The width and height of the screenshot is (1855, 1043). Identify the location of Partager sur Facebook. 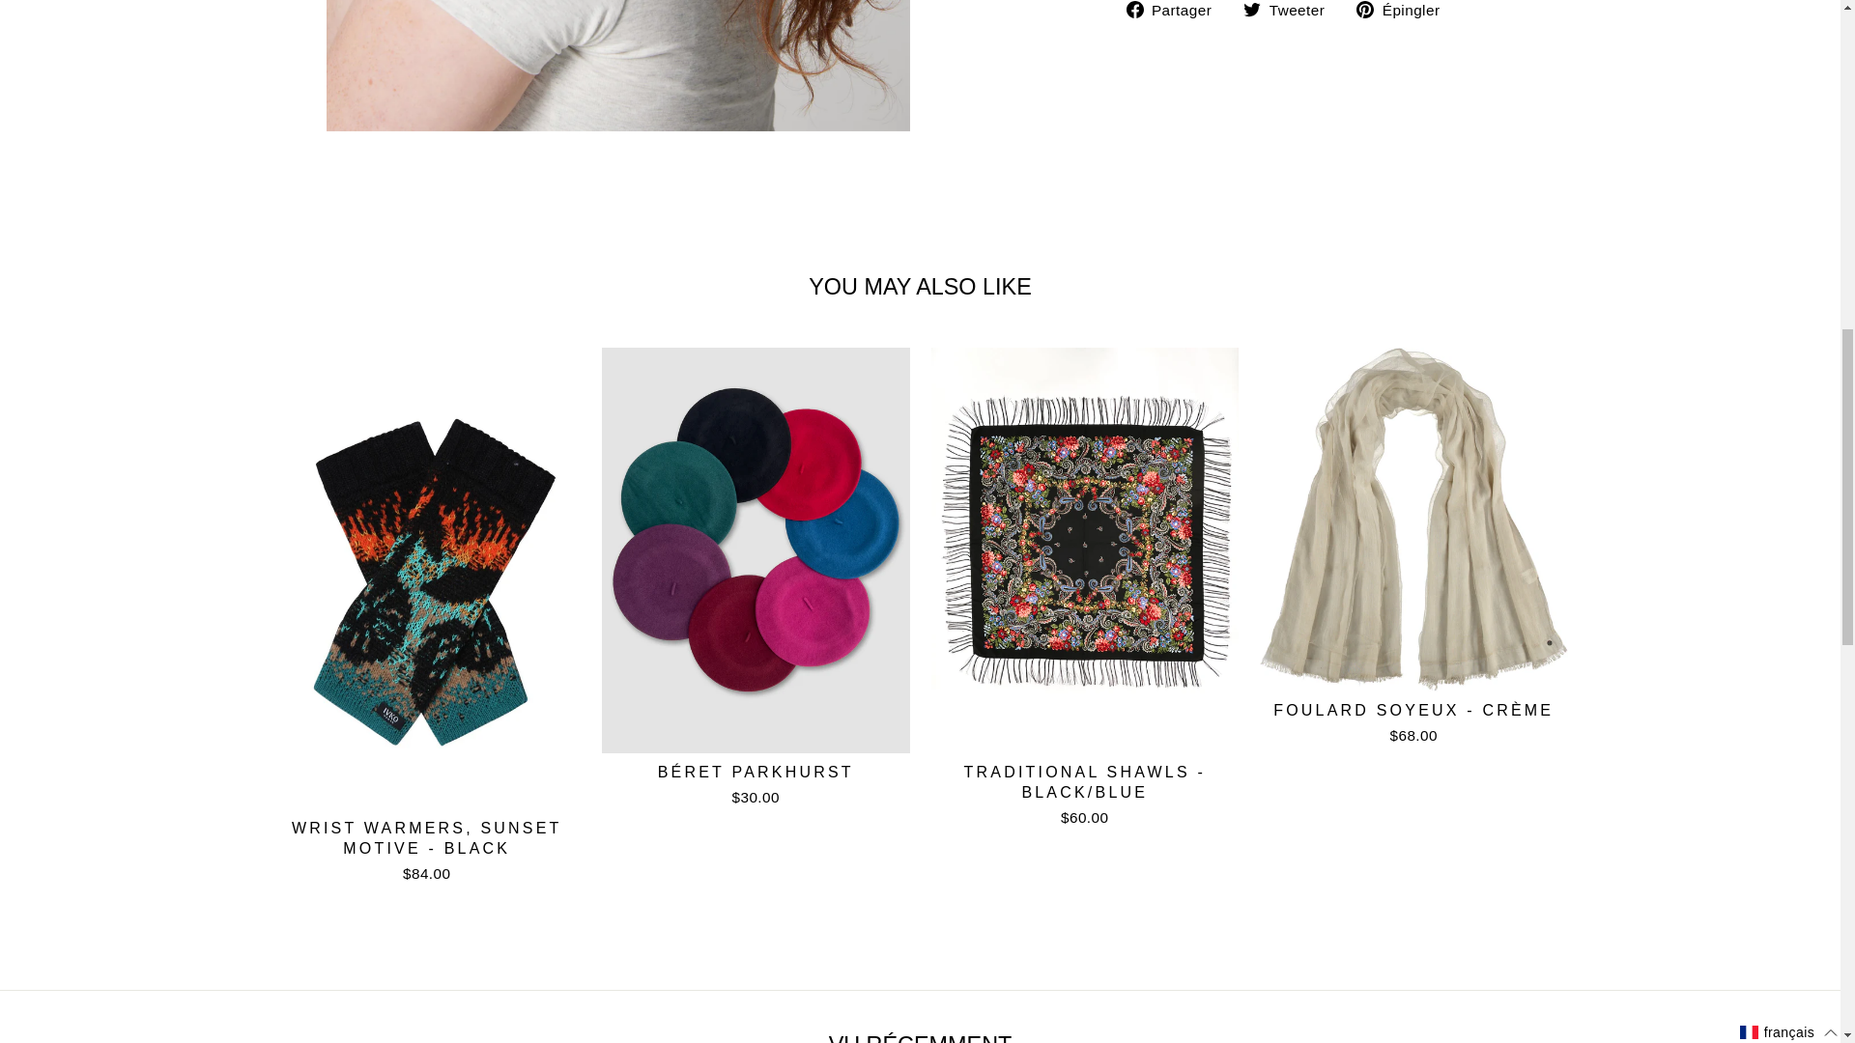
(1176, 10).